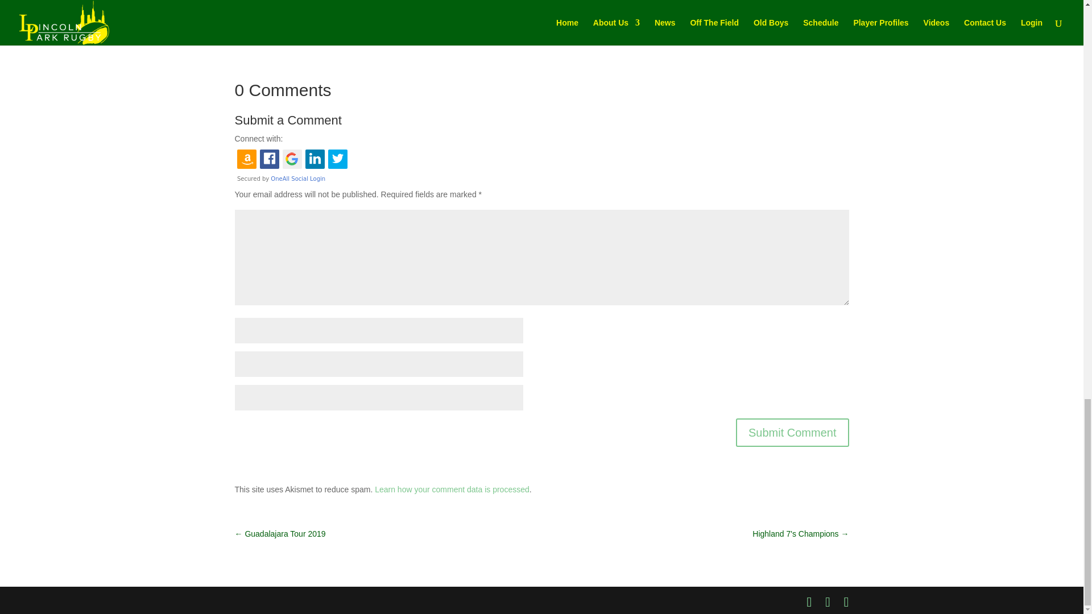 Image resolution: width=1092 pixels, height=614 pixels. I want to click on Fox Valley Match Report, so click(278, 2).